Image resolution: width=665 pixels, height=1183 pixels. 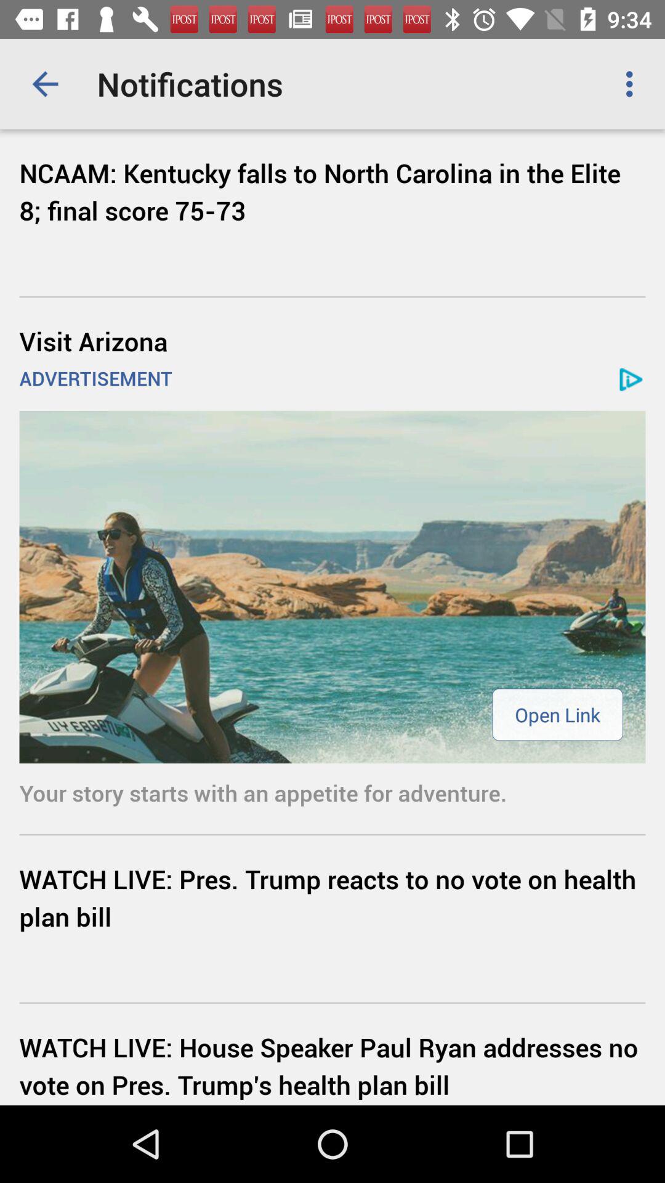 What do you see at coordinates (45, 84) in the screenshot?
I see `click item next to notifications` at bounding box center [45, 84].